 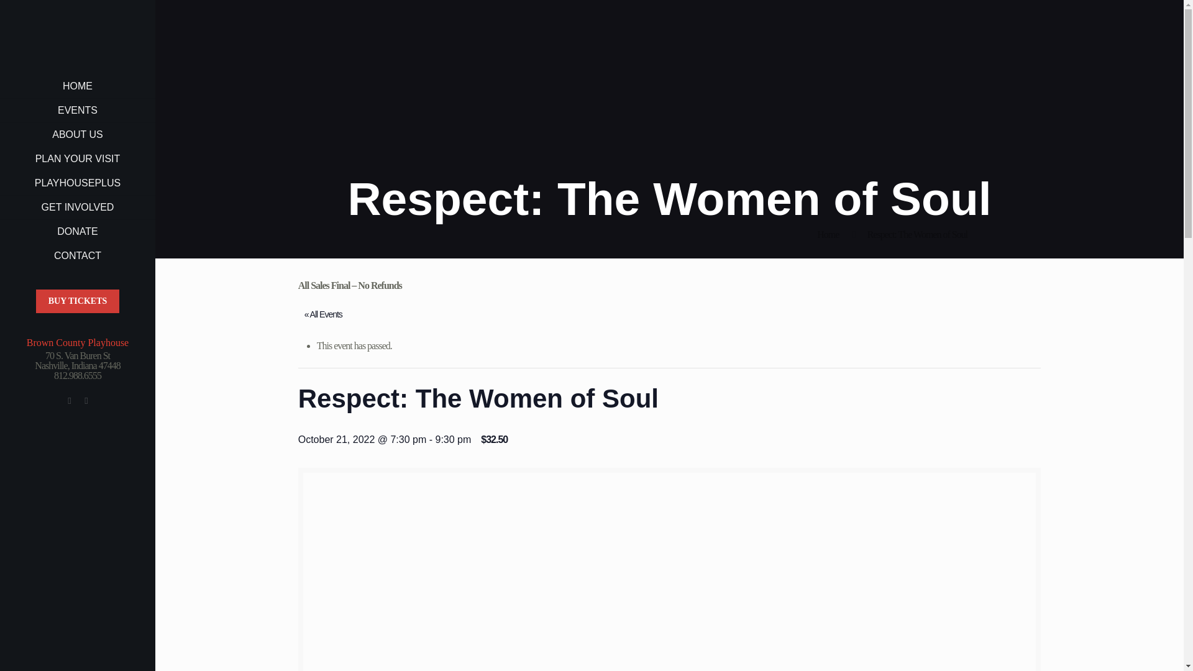 What do you see at coordinates (77, 159) in the screenshot?
I see `PLAN YOUR VISIT` at bounding box center [77, 159].